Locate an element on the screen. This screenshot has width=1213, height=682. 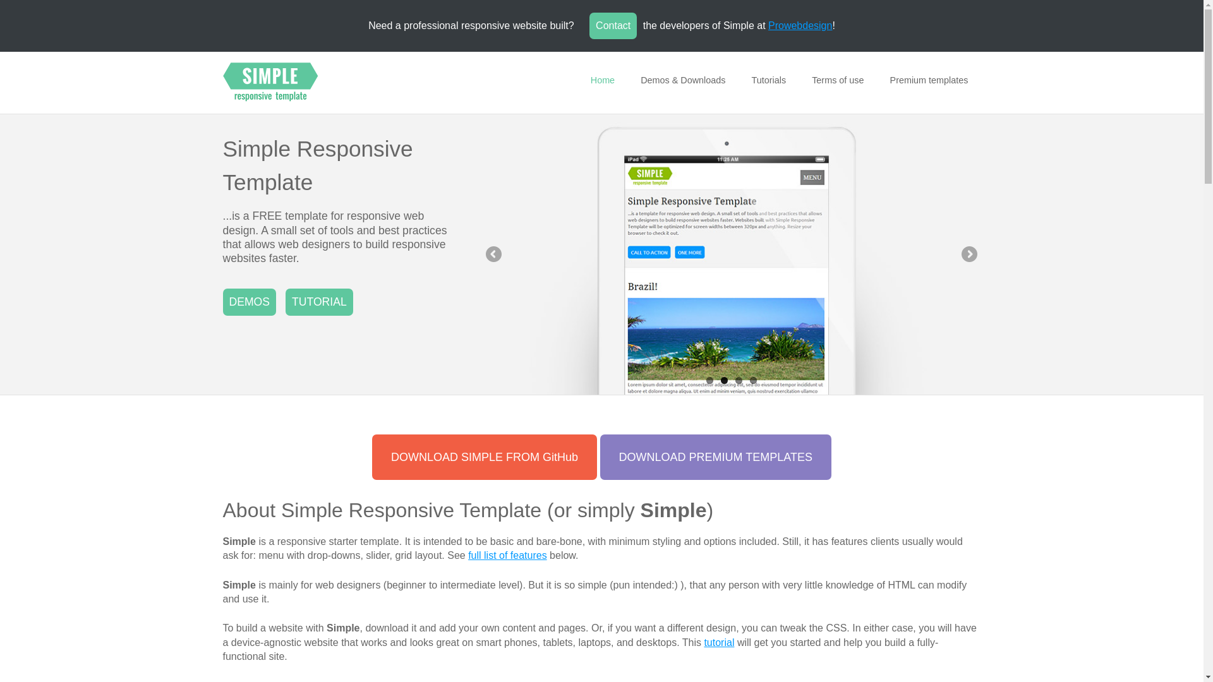
4 is located at coordinates (752, 380).